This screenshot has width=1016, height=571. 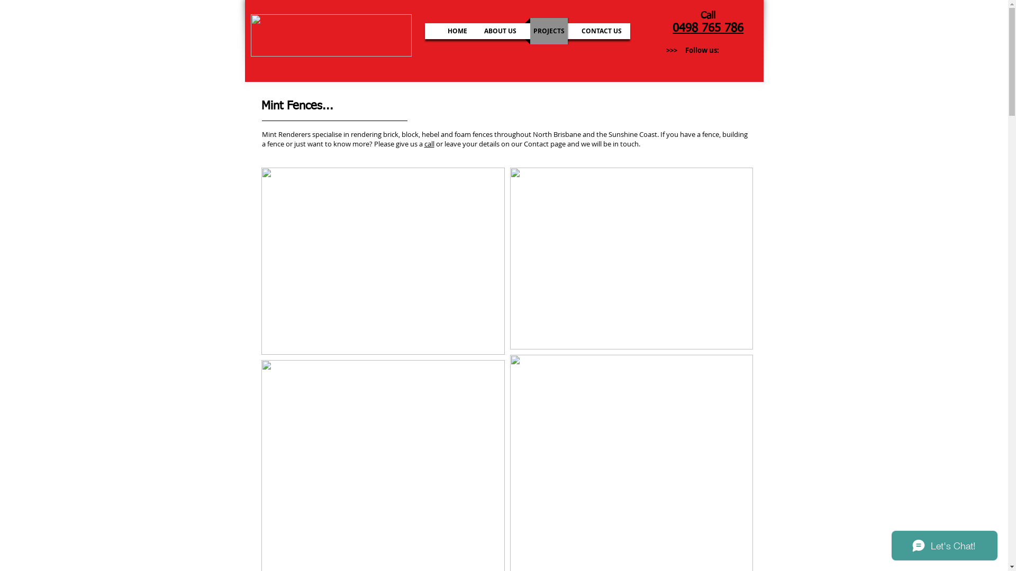 I want to click on HOME, so click(x=457, y=31).